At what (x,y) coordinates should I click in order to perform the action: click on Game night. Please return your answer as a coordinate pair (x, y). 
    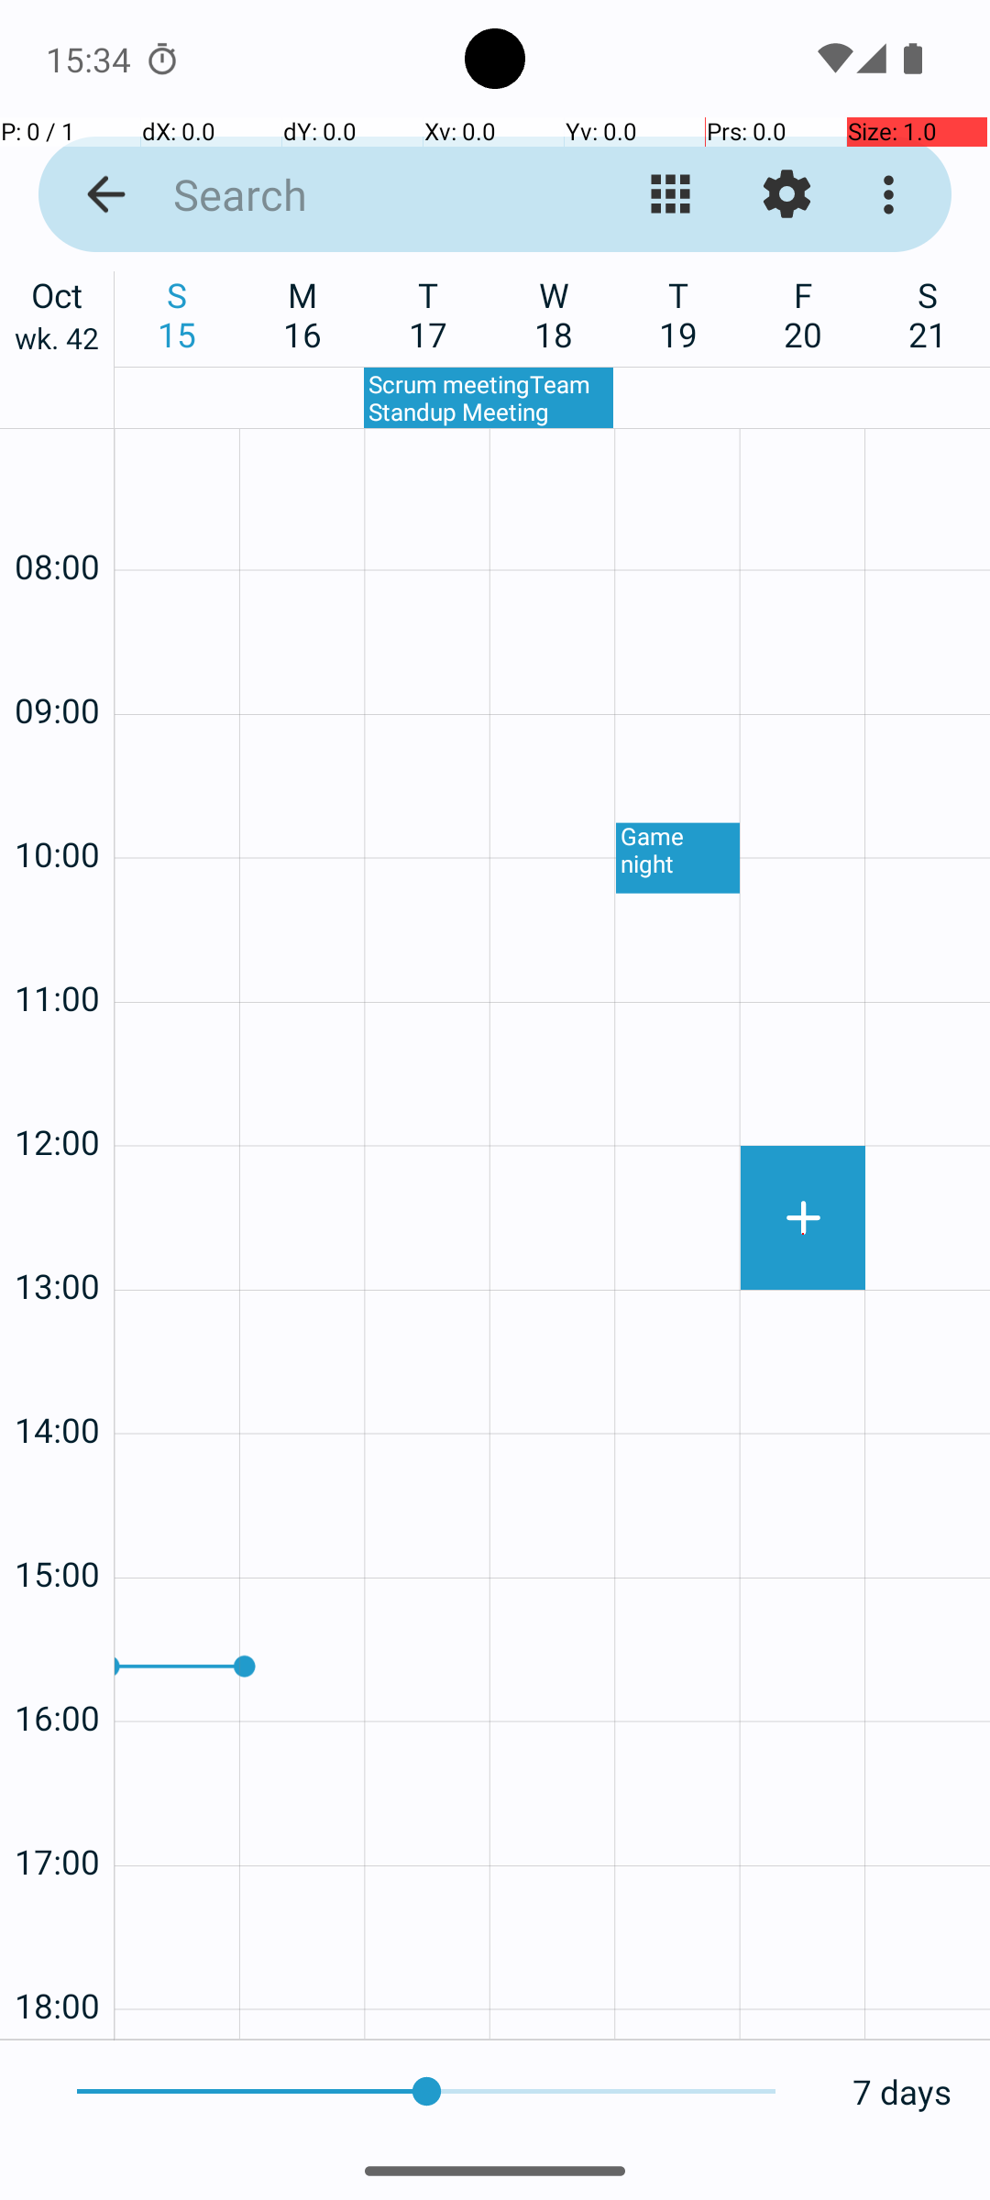
    Looking at the image, I should click on (678, 858).